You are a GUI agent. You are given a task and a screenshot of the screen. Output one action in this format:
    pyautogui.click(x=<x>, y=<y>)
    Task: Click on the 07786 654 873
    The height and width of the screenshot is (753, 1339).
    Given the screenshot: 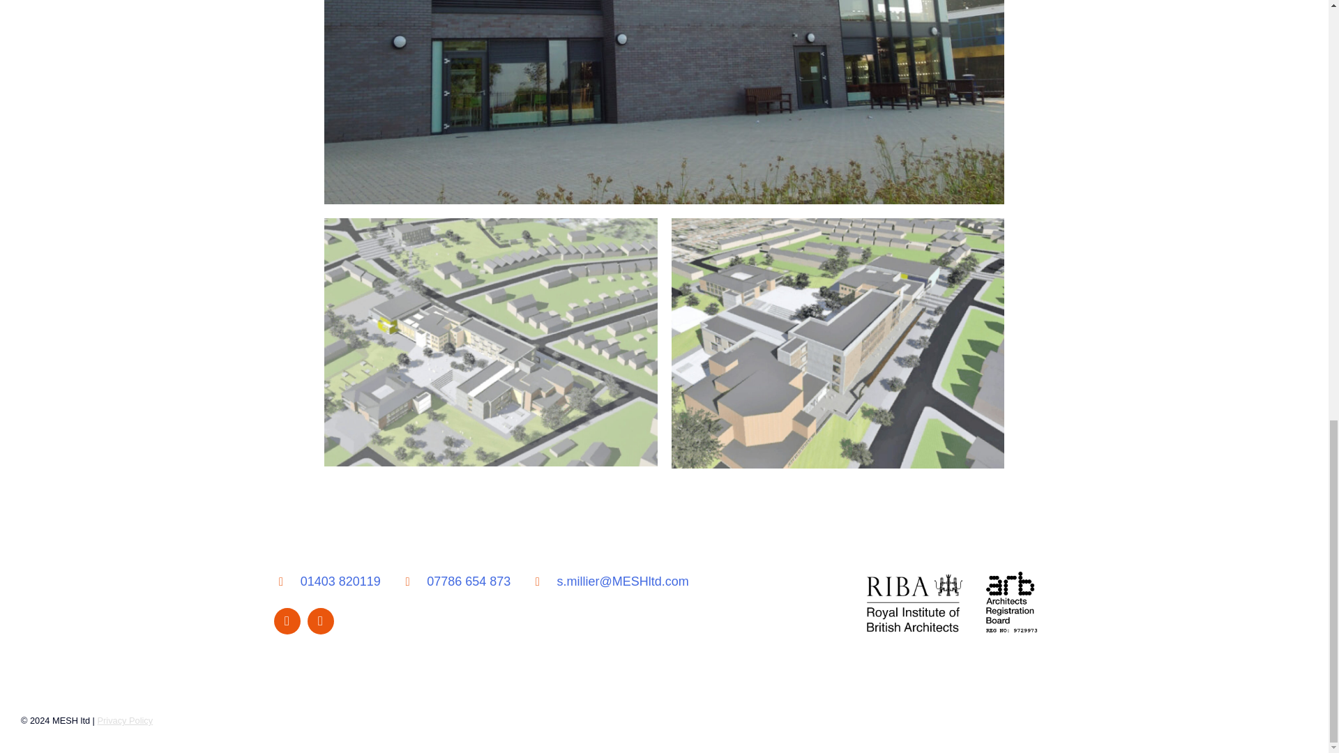 What is the action you would take?
    pyautogui.click(x=455, y=581)
    